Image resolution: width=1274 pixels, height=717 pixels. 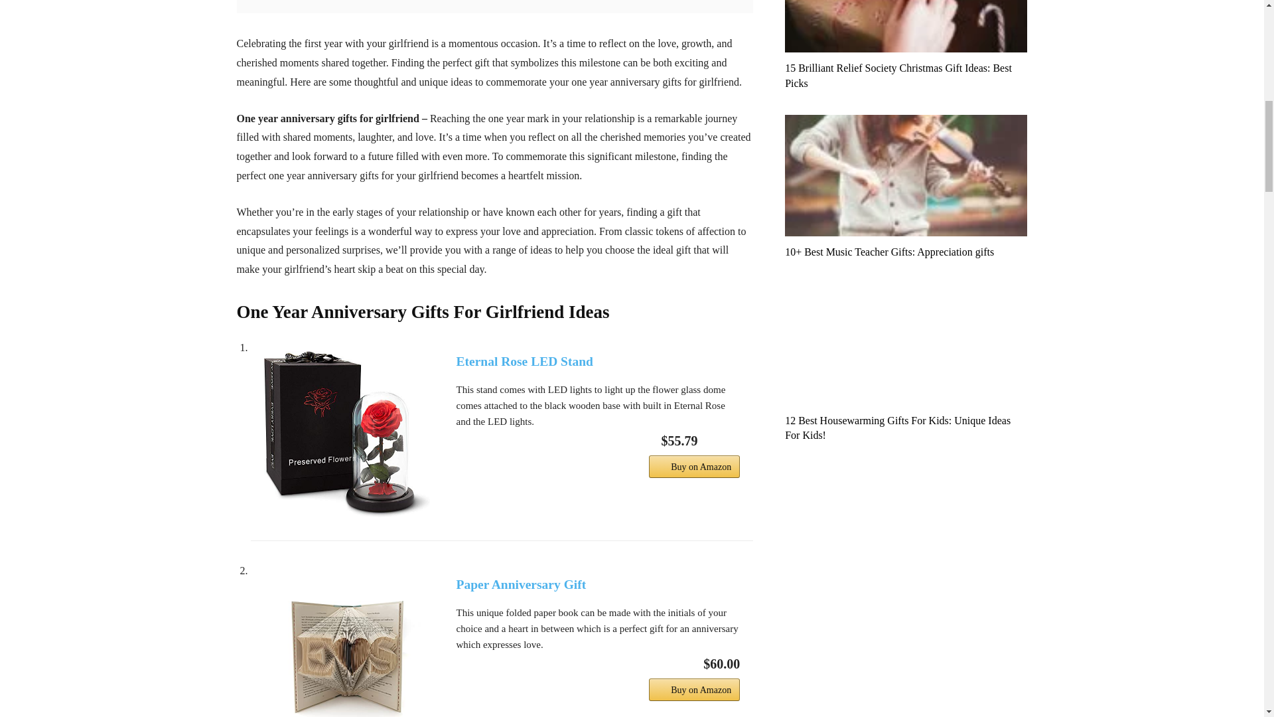 I want to click on Buy on Amazon, so click(x=694, y=466).